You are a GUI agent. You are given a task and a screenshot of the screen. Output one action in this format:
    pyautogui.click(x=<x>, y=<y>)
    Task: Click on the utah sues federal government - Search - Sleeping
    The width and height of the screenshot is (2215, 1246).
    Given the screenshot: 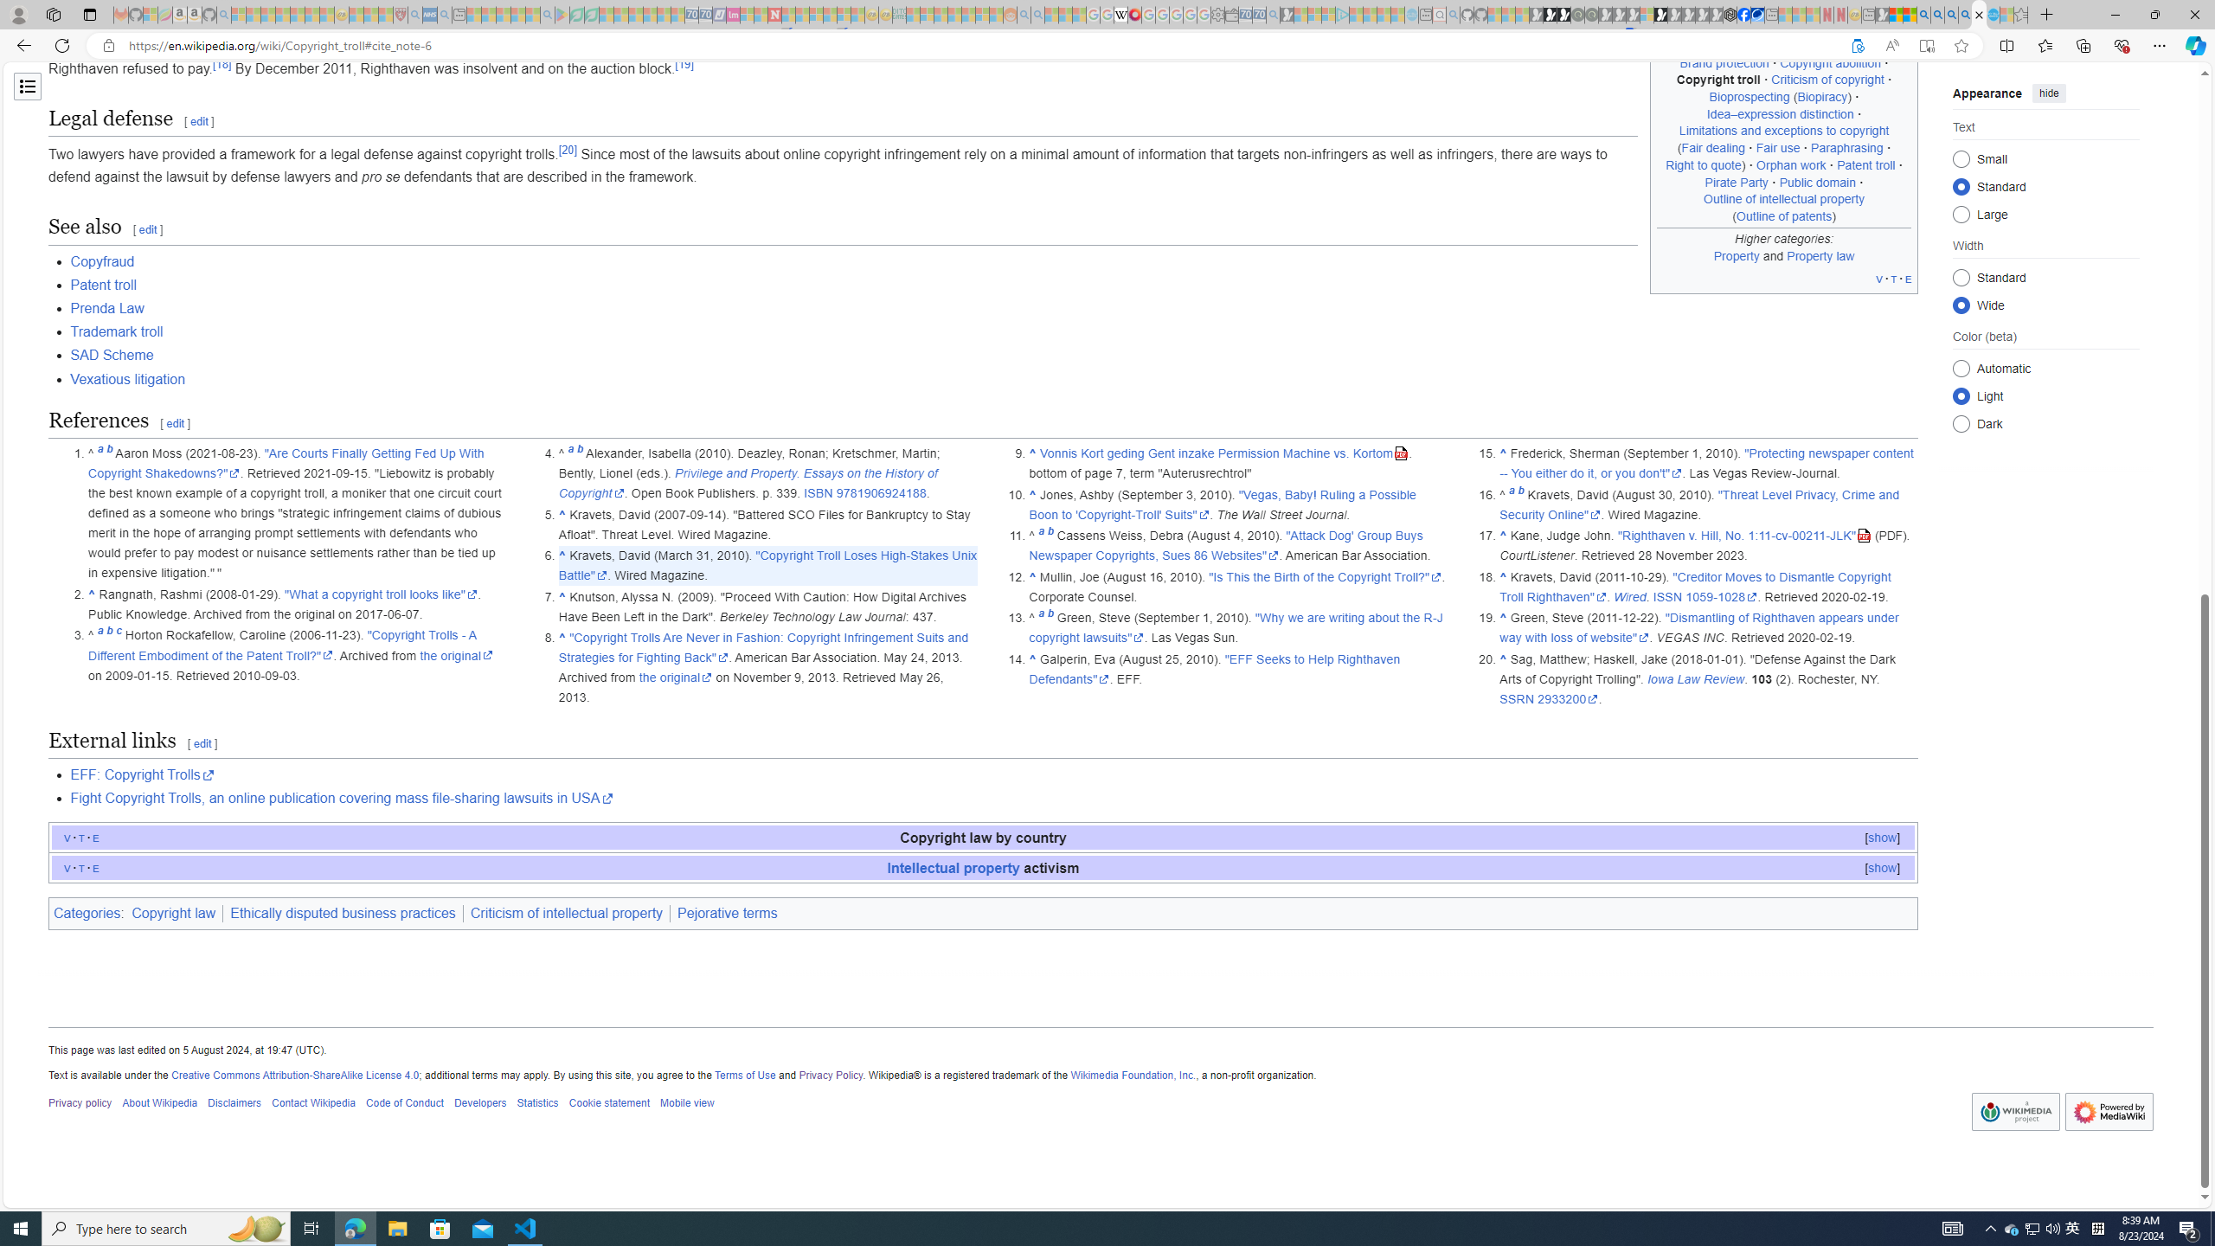 What is the action you would take?
    pyautogui.click(x=443, y=15)
    